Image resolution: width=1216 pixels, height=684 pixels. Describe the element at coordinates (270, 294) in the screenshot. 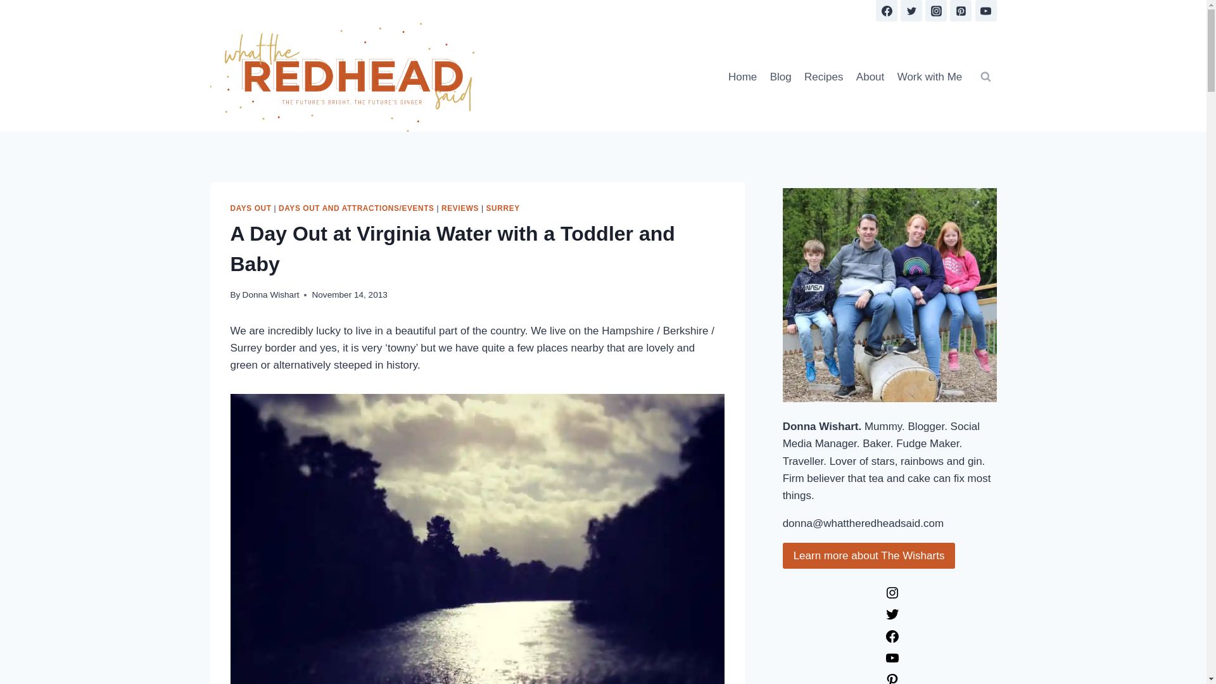

I see `Donna Wishart` at that location.